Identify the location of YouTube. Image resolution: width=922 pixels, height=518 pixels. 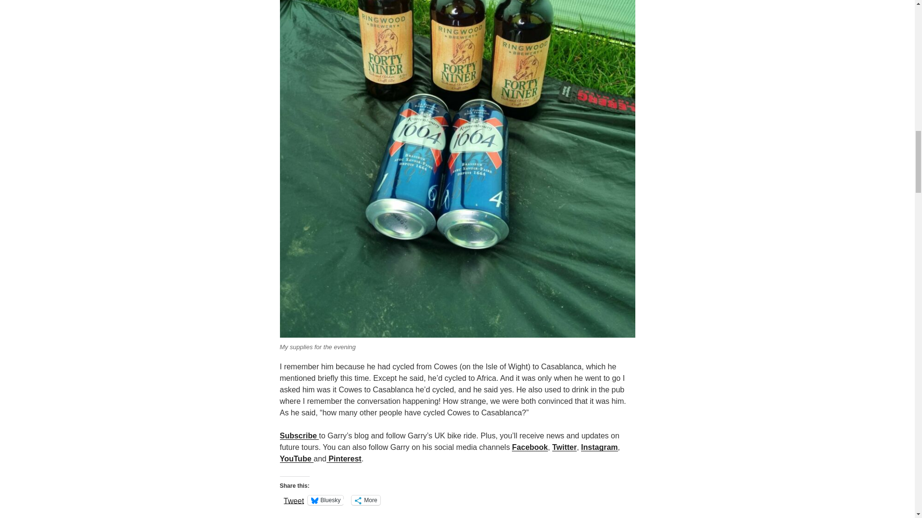
(296, 459).